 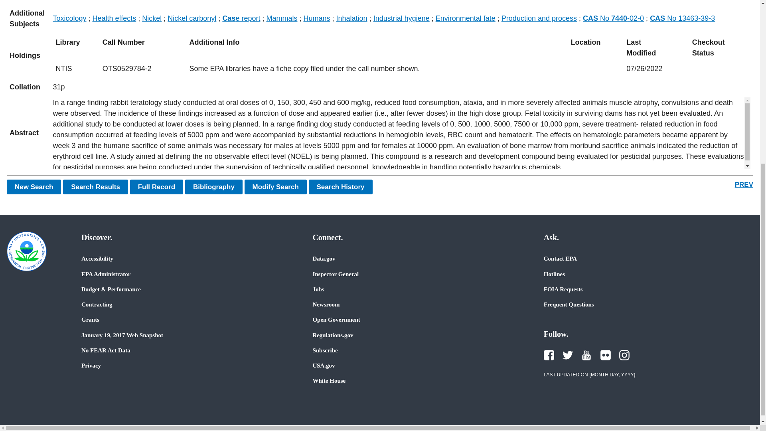 I want to click on Grants, so click(x=90, y=319).